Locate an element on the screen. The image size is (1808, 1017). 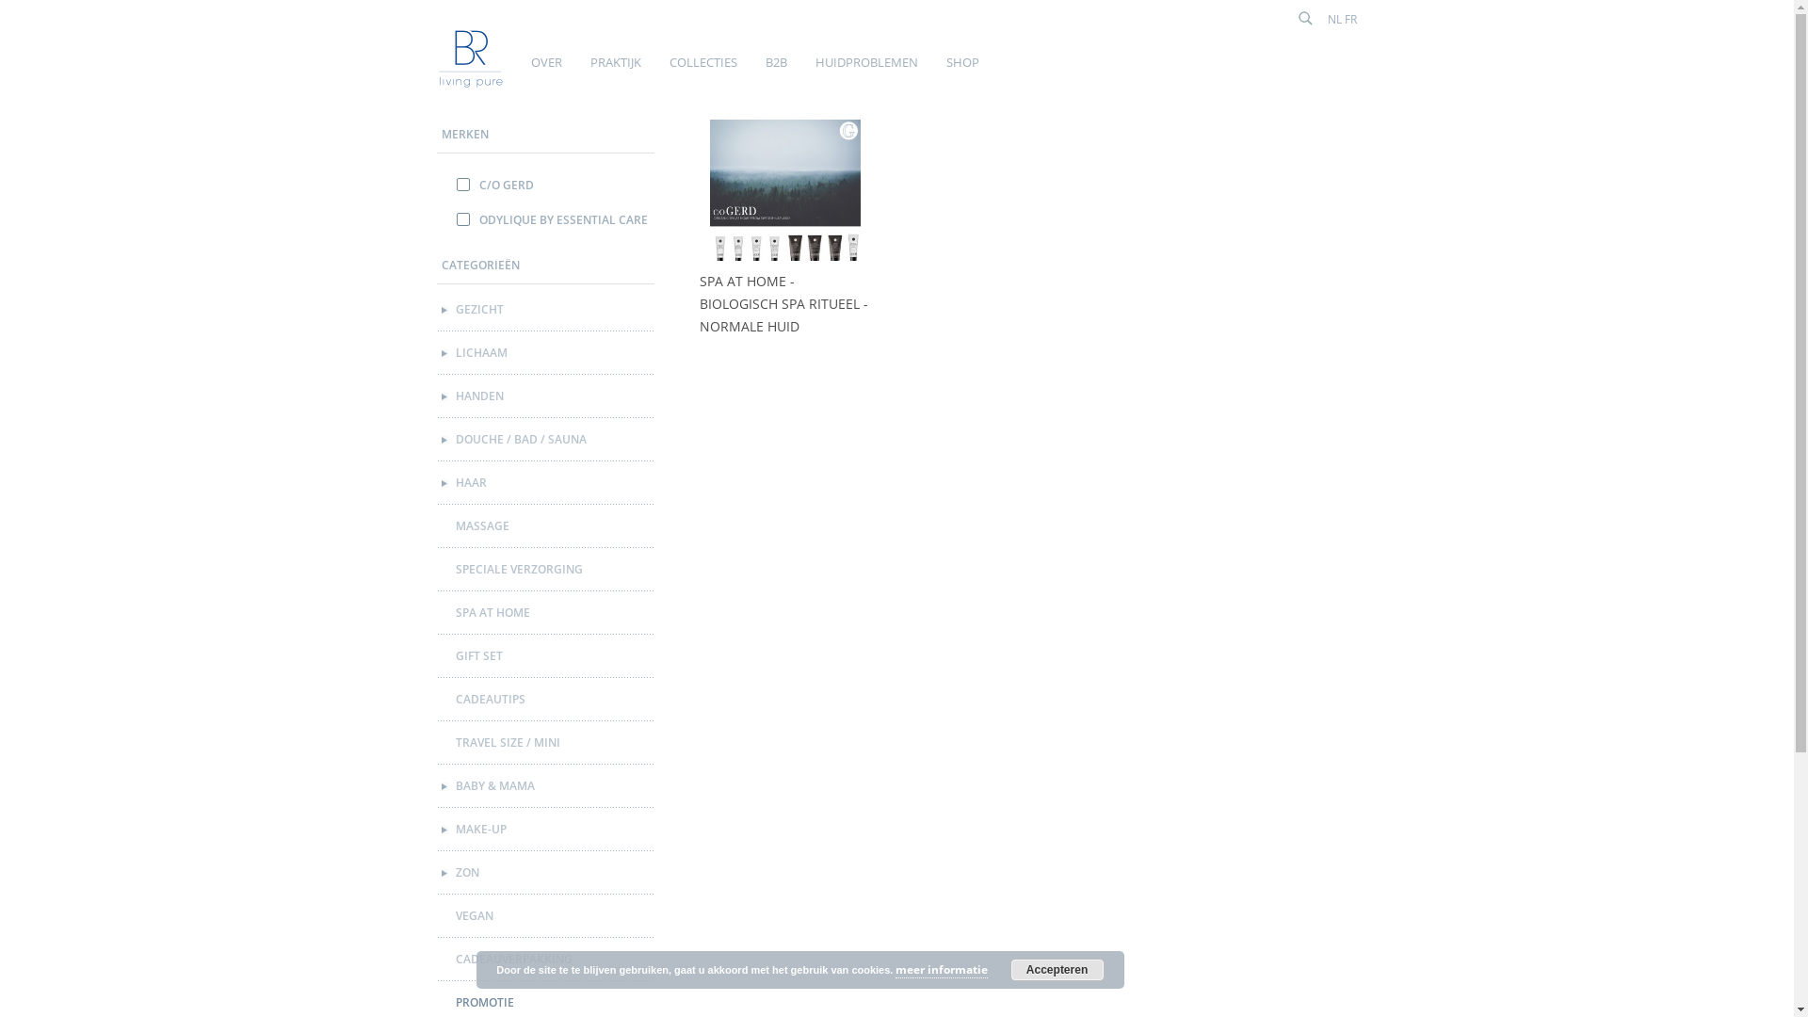
SHOP is located at coordinates (960, 72).